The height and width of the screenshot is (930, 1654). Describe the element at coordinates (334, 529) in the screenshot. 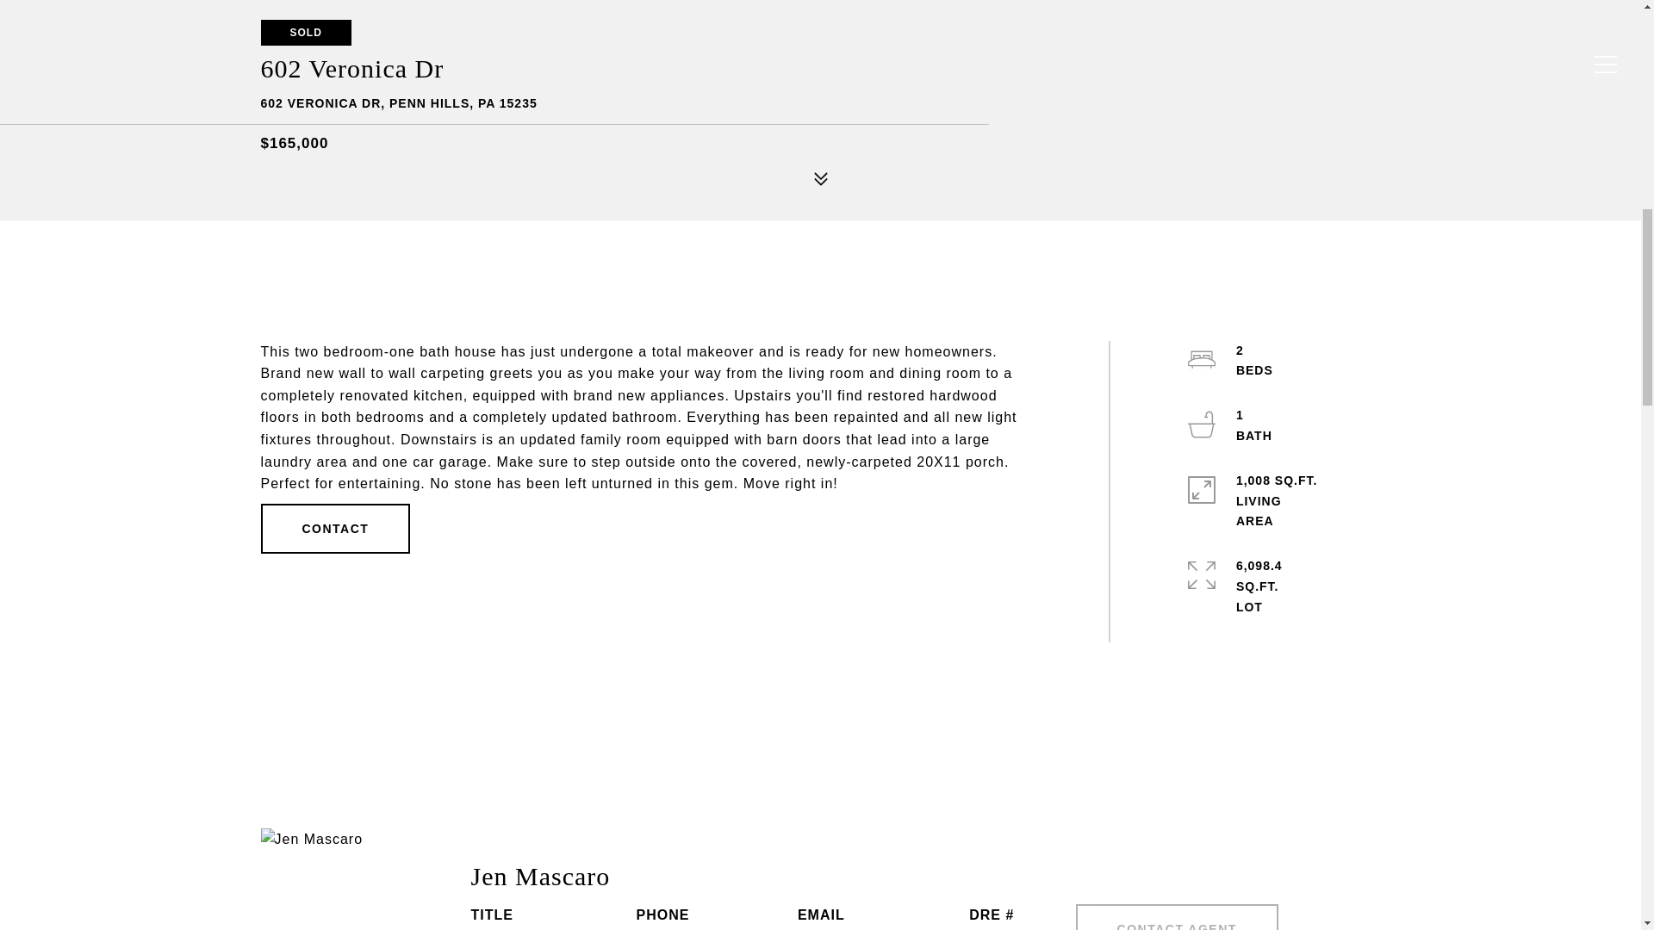

I see `CONTACT` at that location.